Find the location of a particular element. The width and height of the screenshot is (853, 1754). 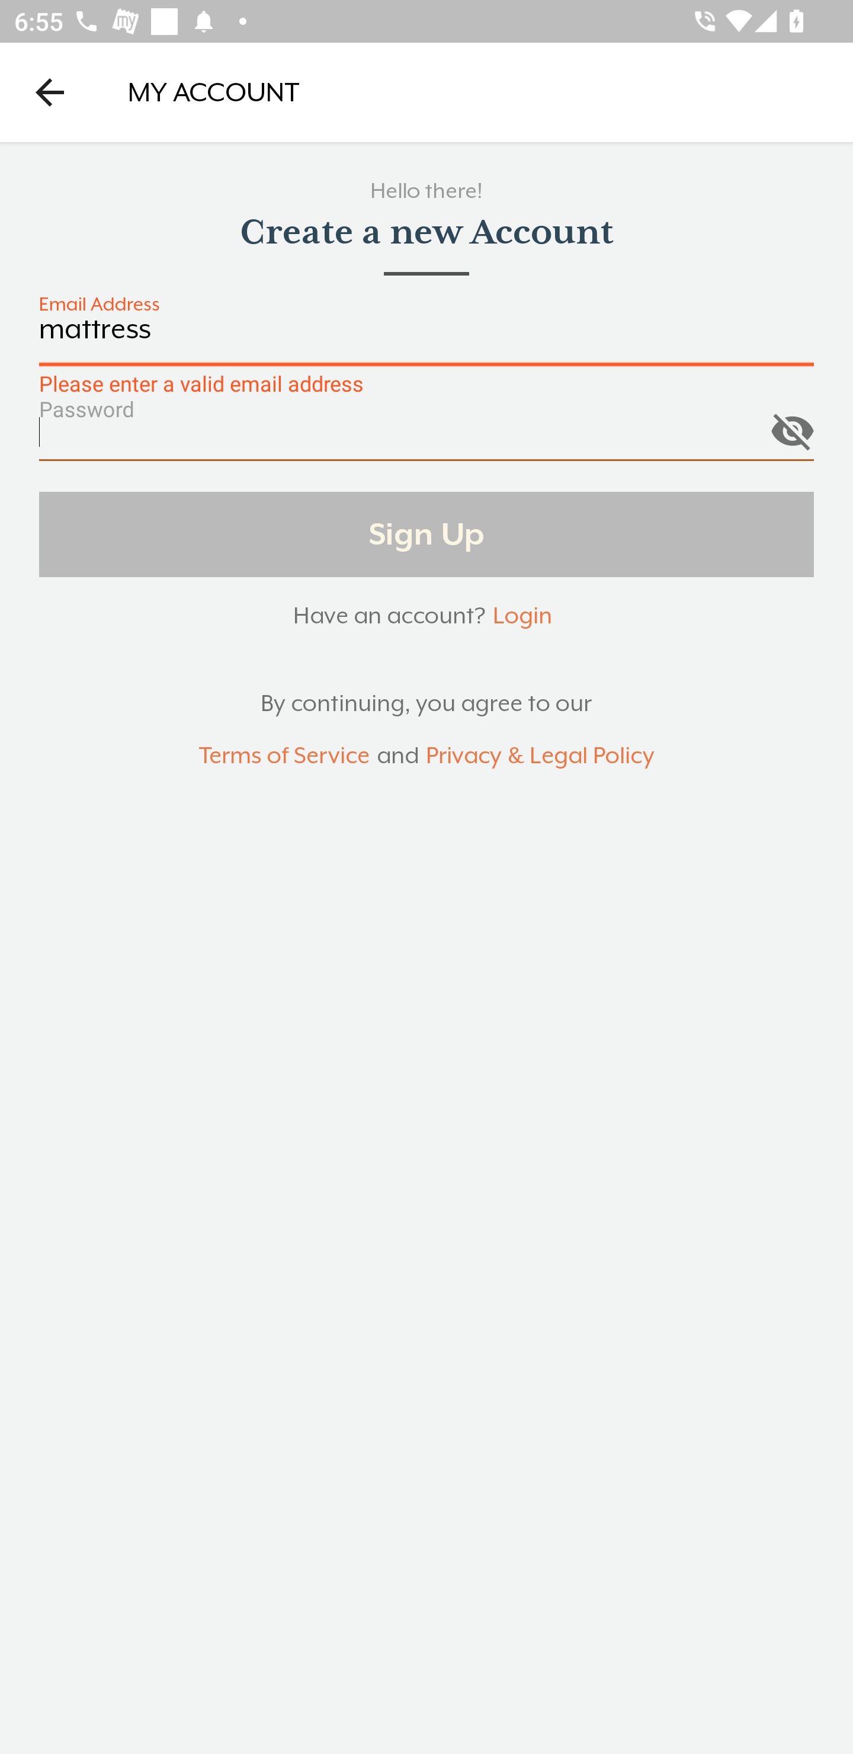

Password is located at coordinates (426, 440).